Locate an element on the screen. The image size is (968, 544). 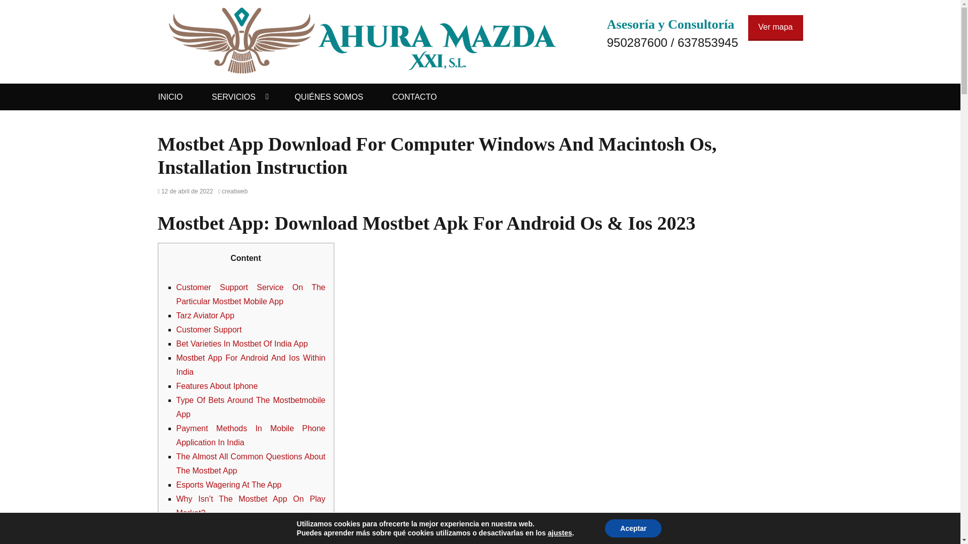
12 de abril de 2022 is located at coordinates (185, 191).